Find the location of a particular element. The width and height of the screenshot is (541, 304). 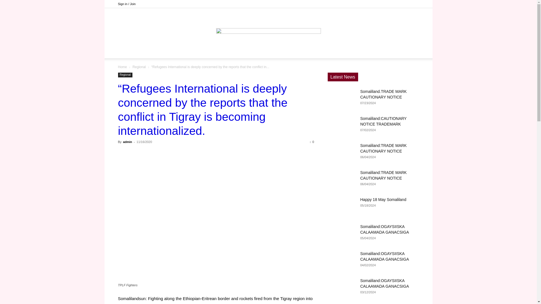

NEWS is located at coordinates (234, 51).